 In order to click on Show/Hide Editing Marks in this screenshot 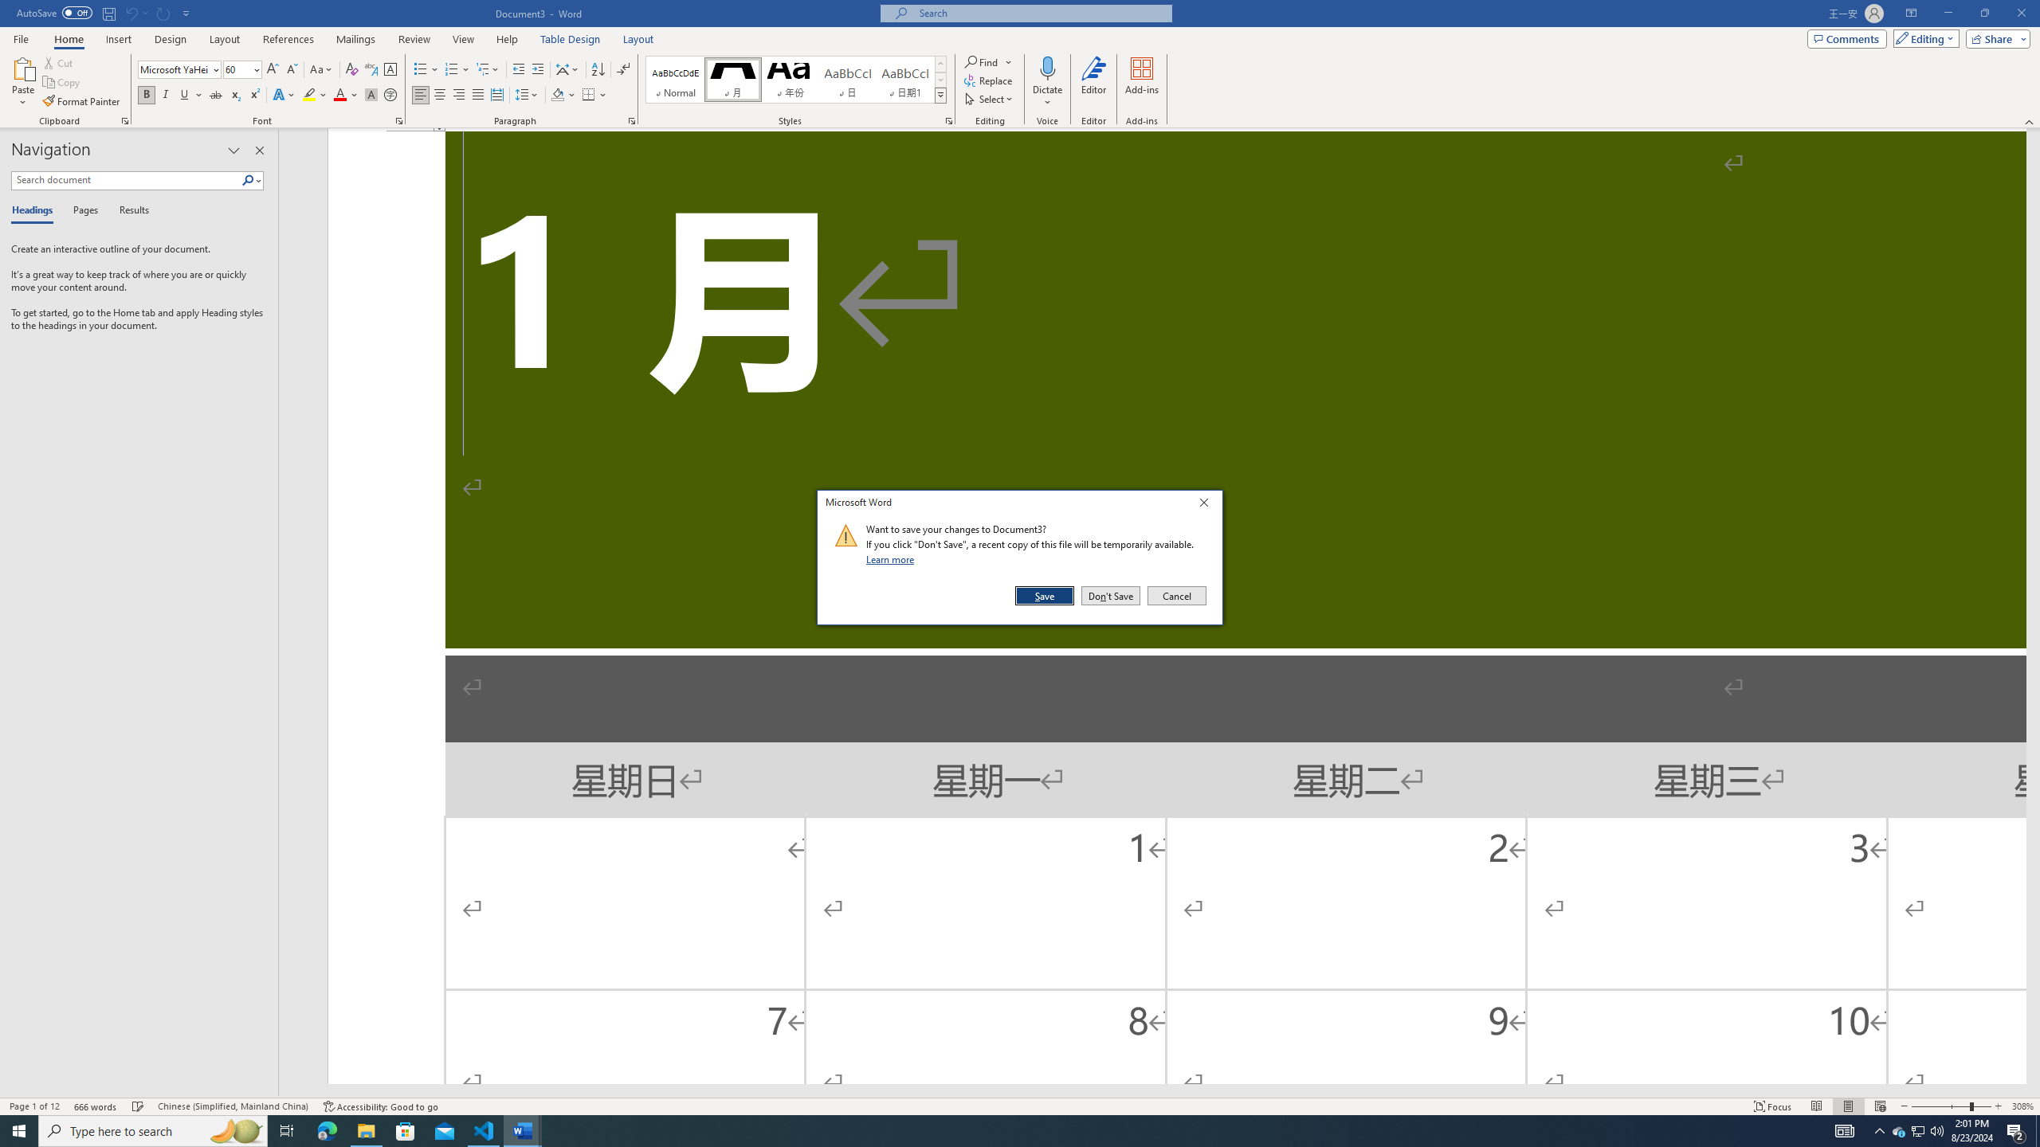, I will do `click(623, 70)`.